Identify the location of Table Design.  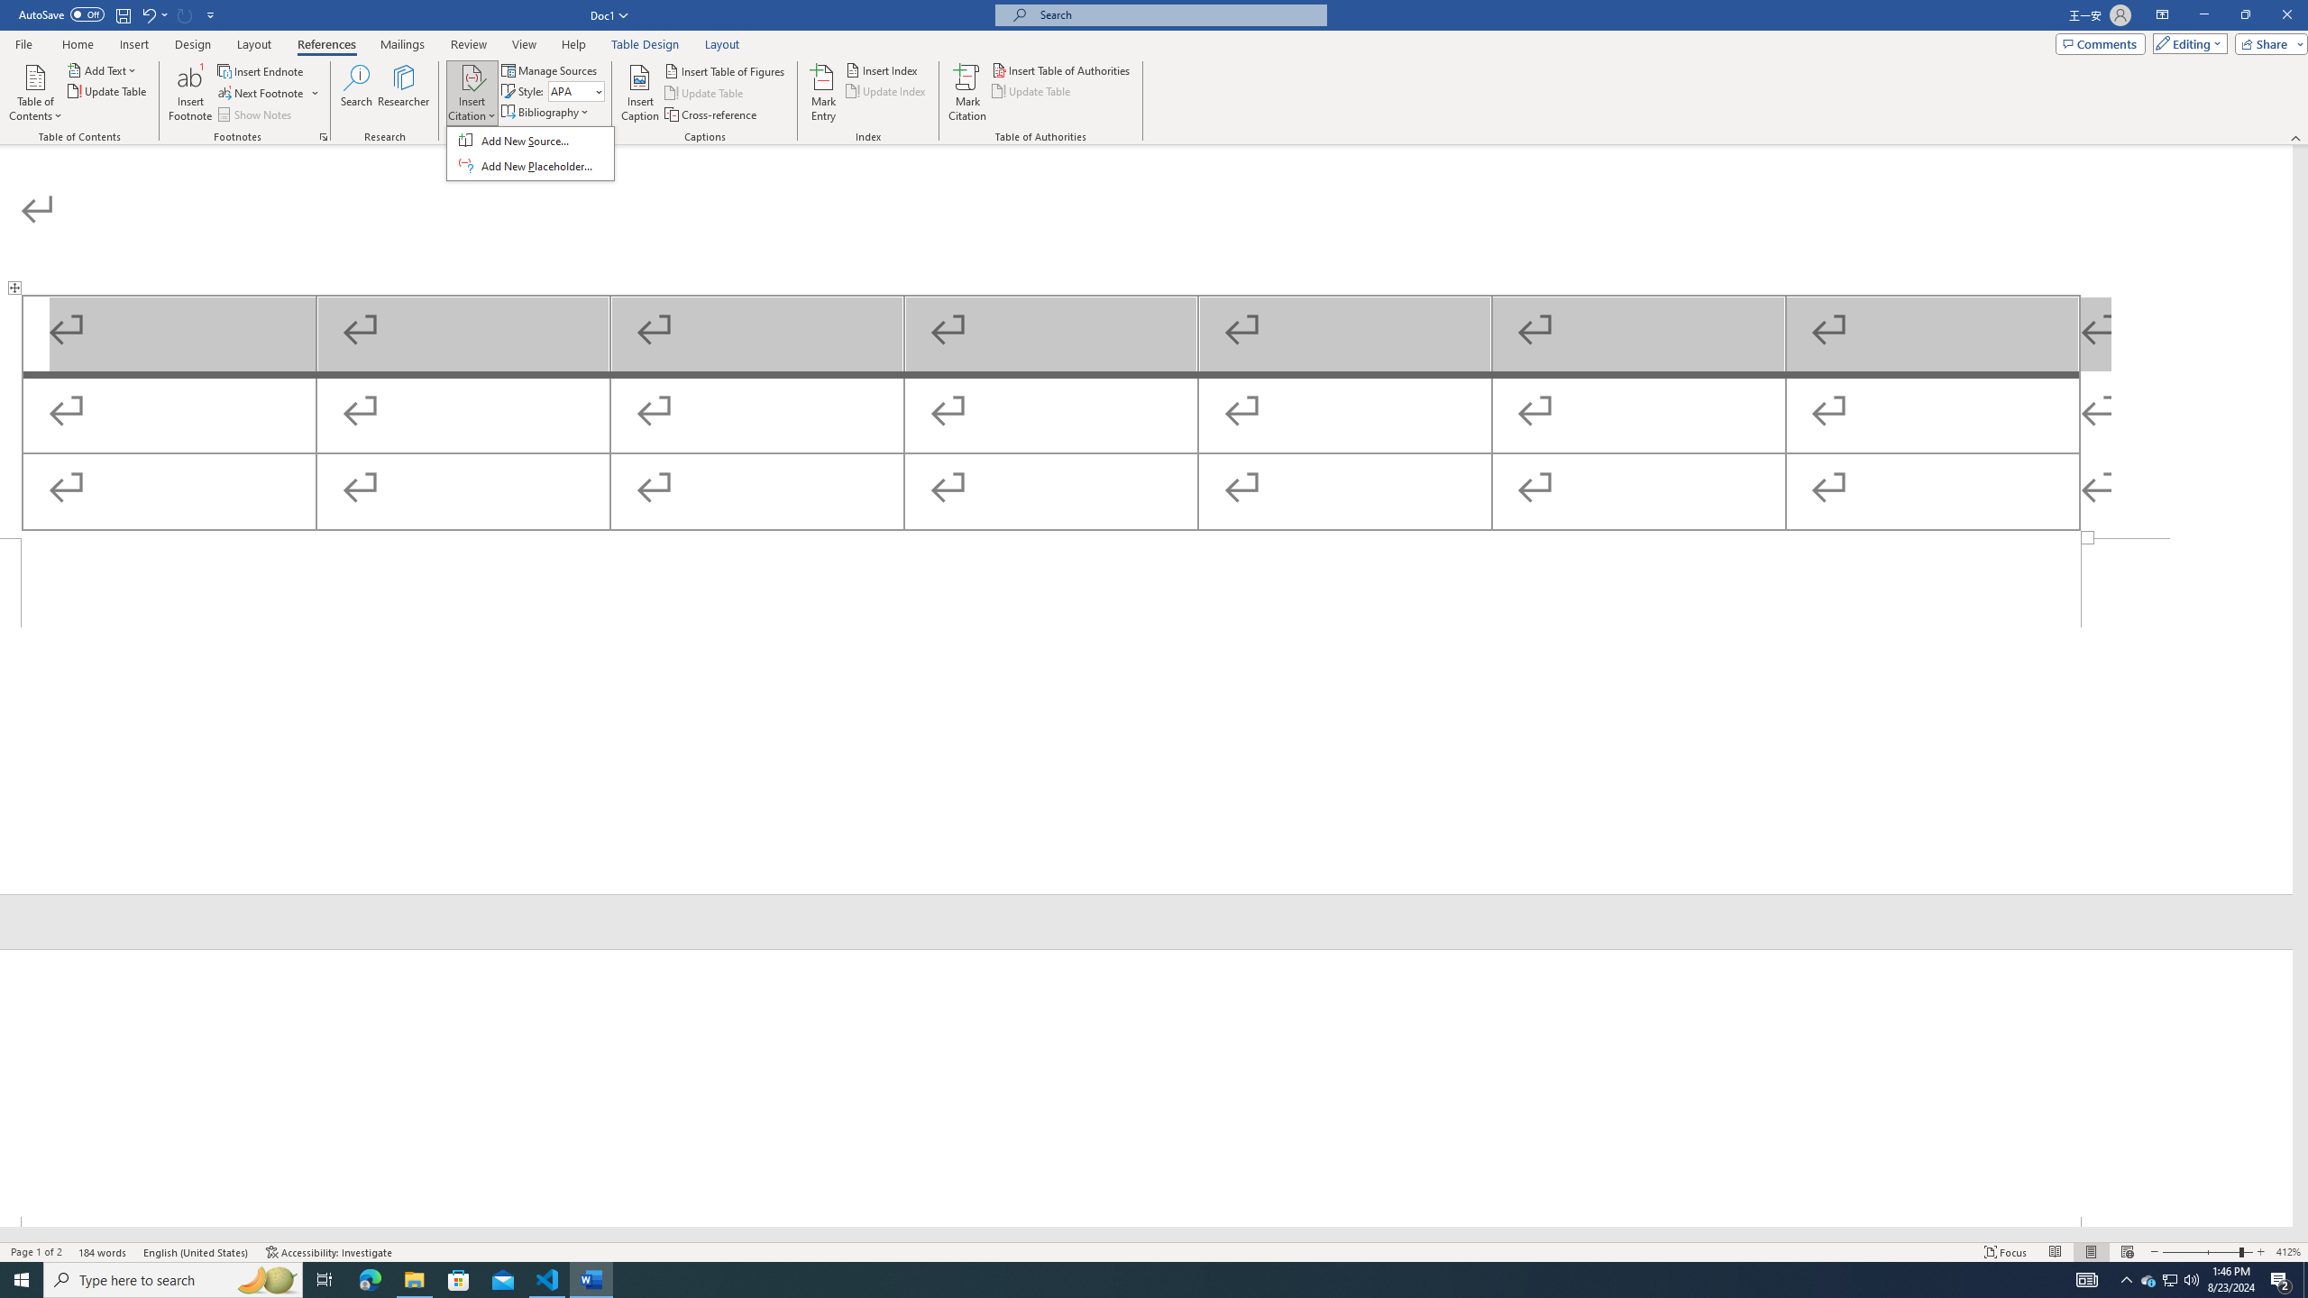
(646, 44).